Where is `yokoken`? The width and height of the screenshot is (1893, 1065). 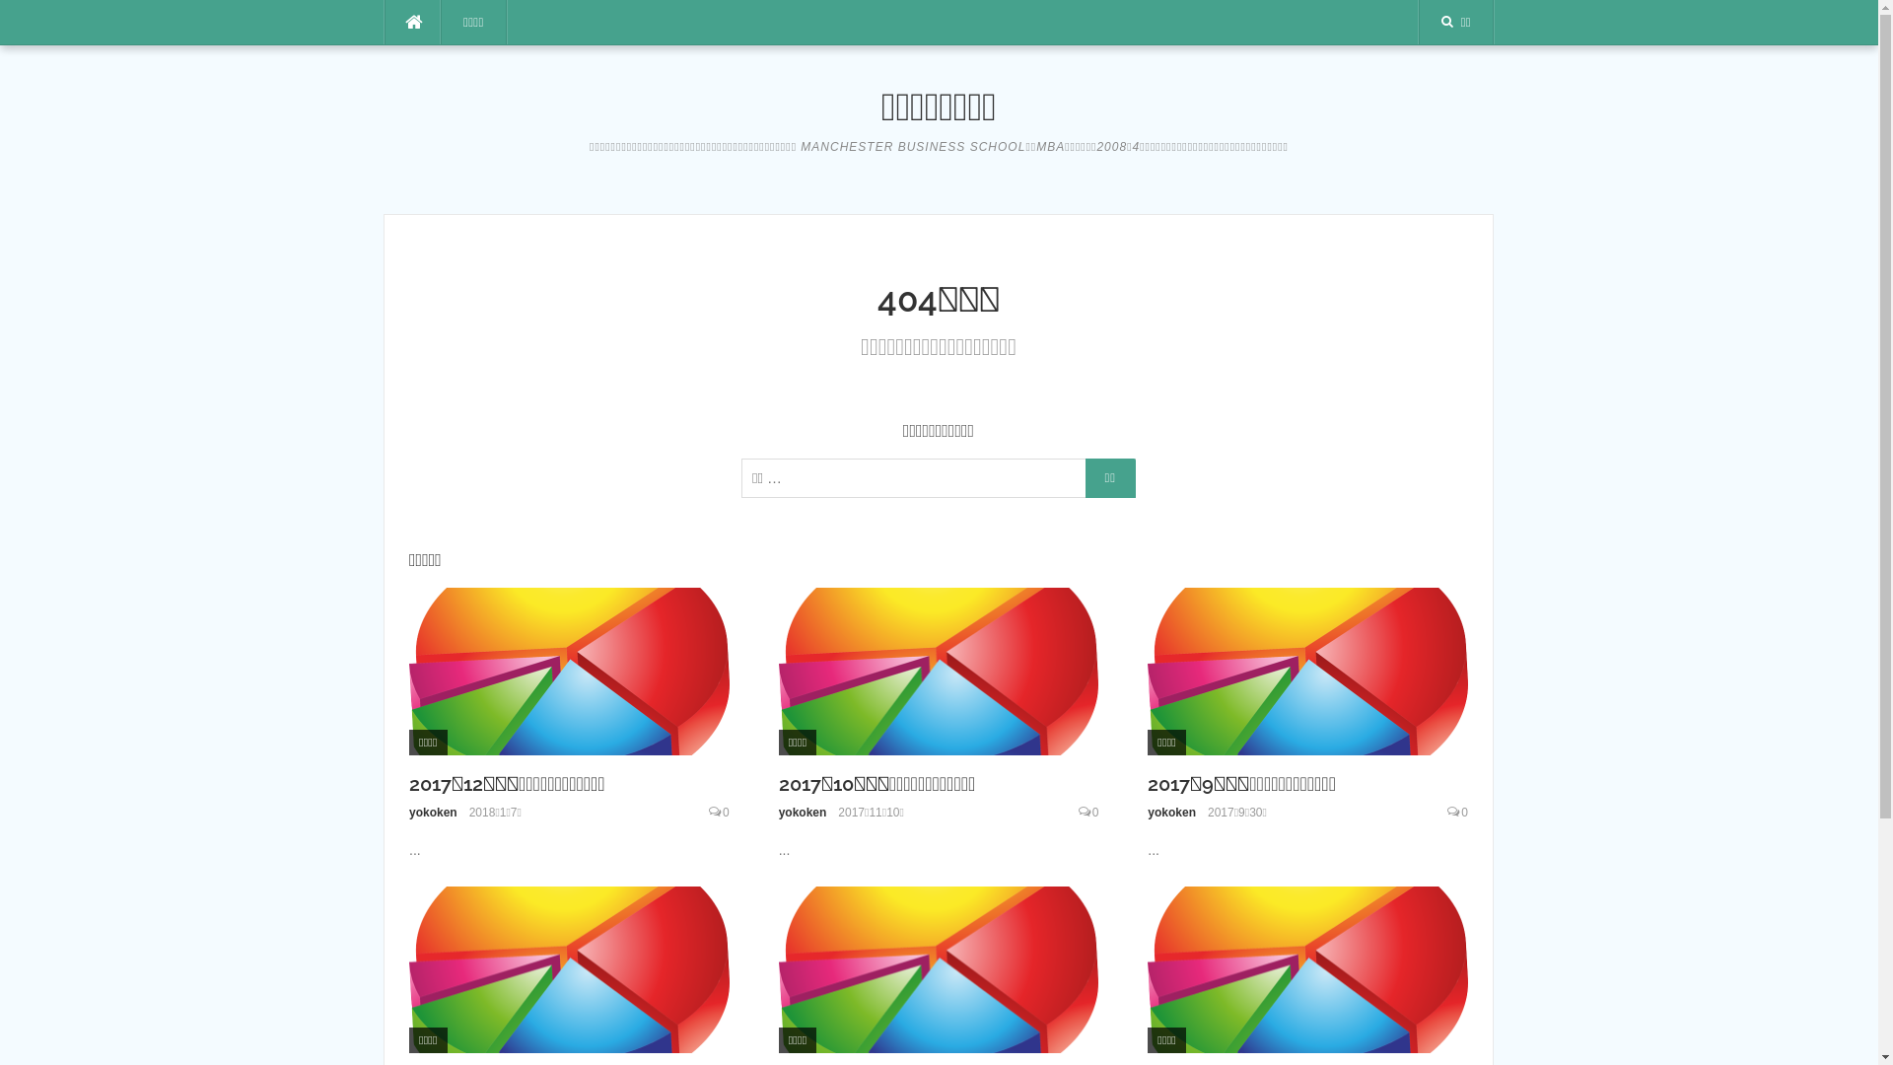
yokoken is located at coordinates (434, 813).